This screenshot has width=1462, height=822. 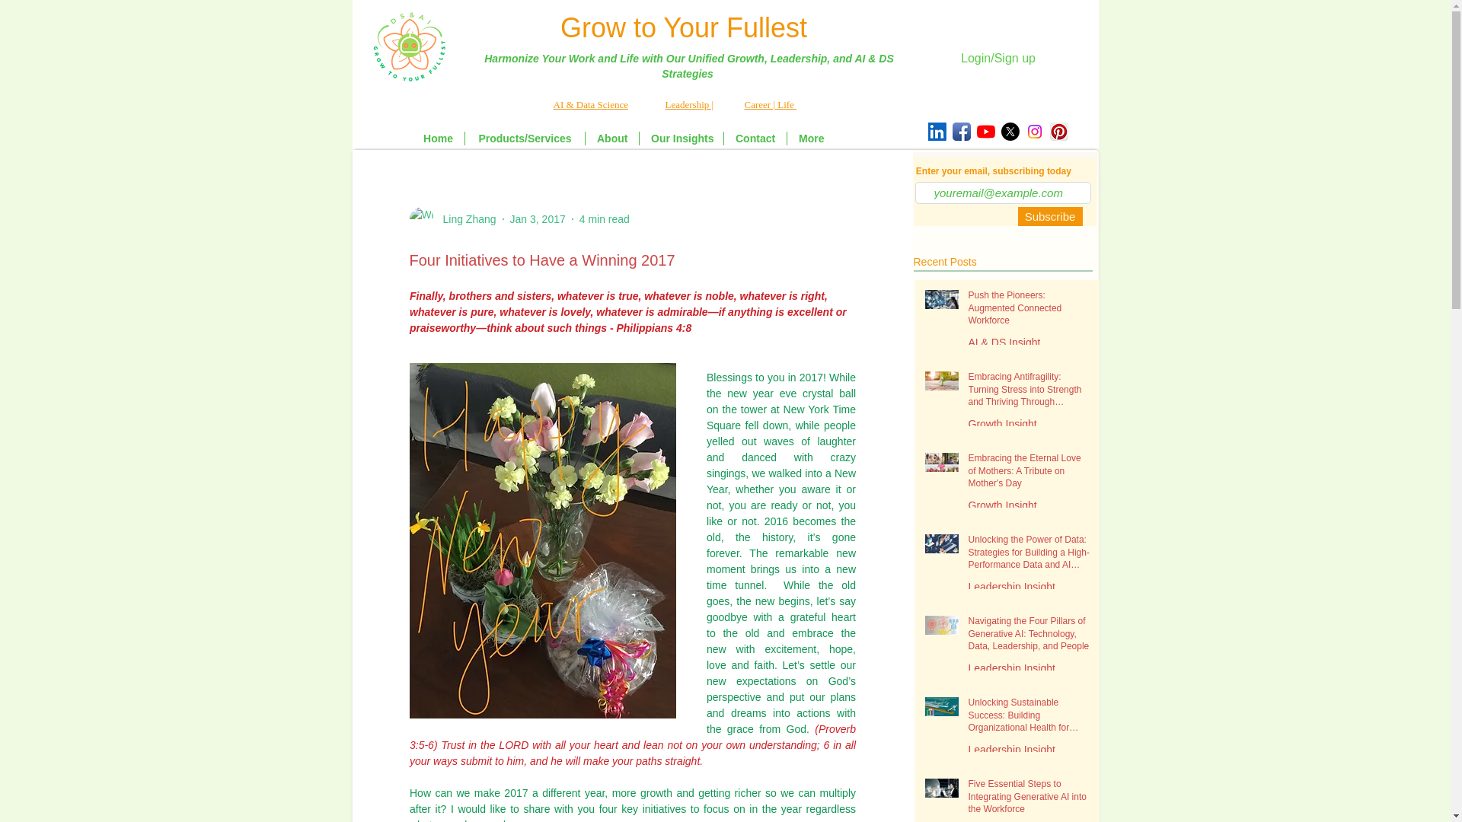 What do you see at coordinates (1049, 216) in the screenshot?
I see `Subscribe` at bounding box center [1049, 216].